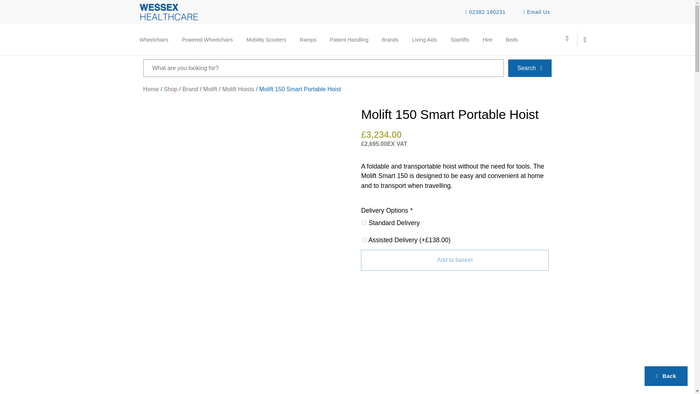  What do you see at coordinates (266, 39) in the screenshot?
I see `Mobility Scooters` at bounding box center [266, 39].